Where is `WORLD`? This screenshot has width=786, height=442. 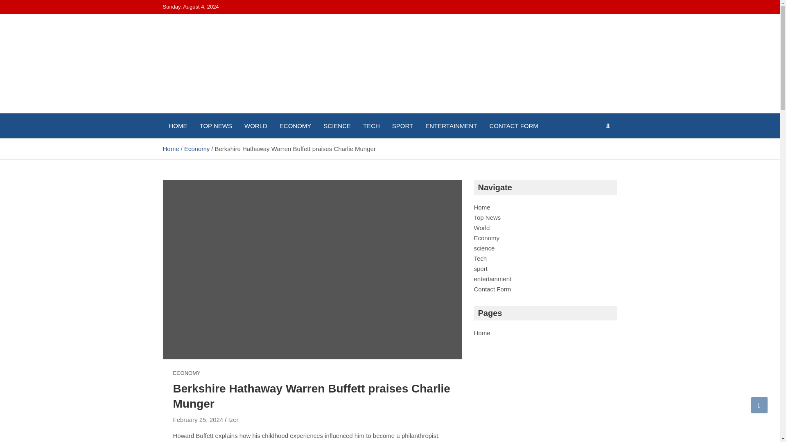
WORLD is located at coordinates (255, 126).